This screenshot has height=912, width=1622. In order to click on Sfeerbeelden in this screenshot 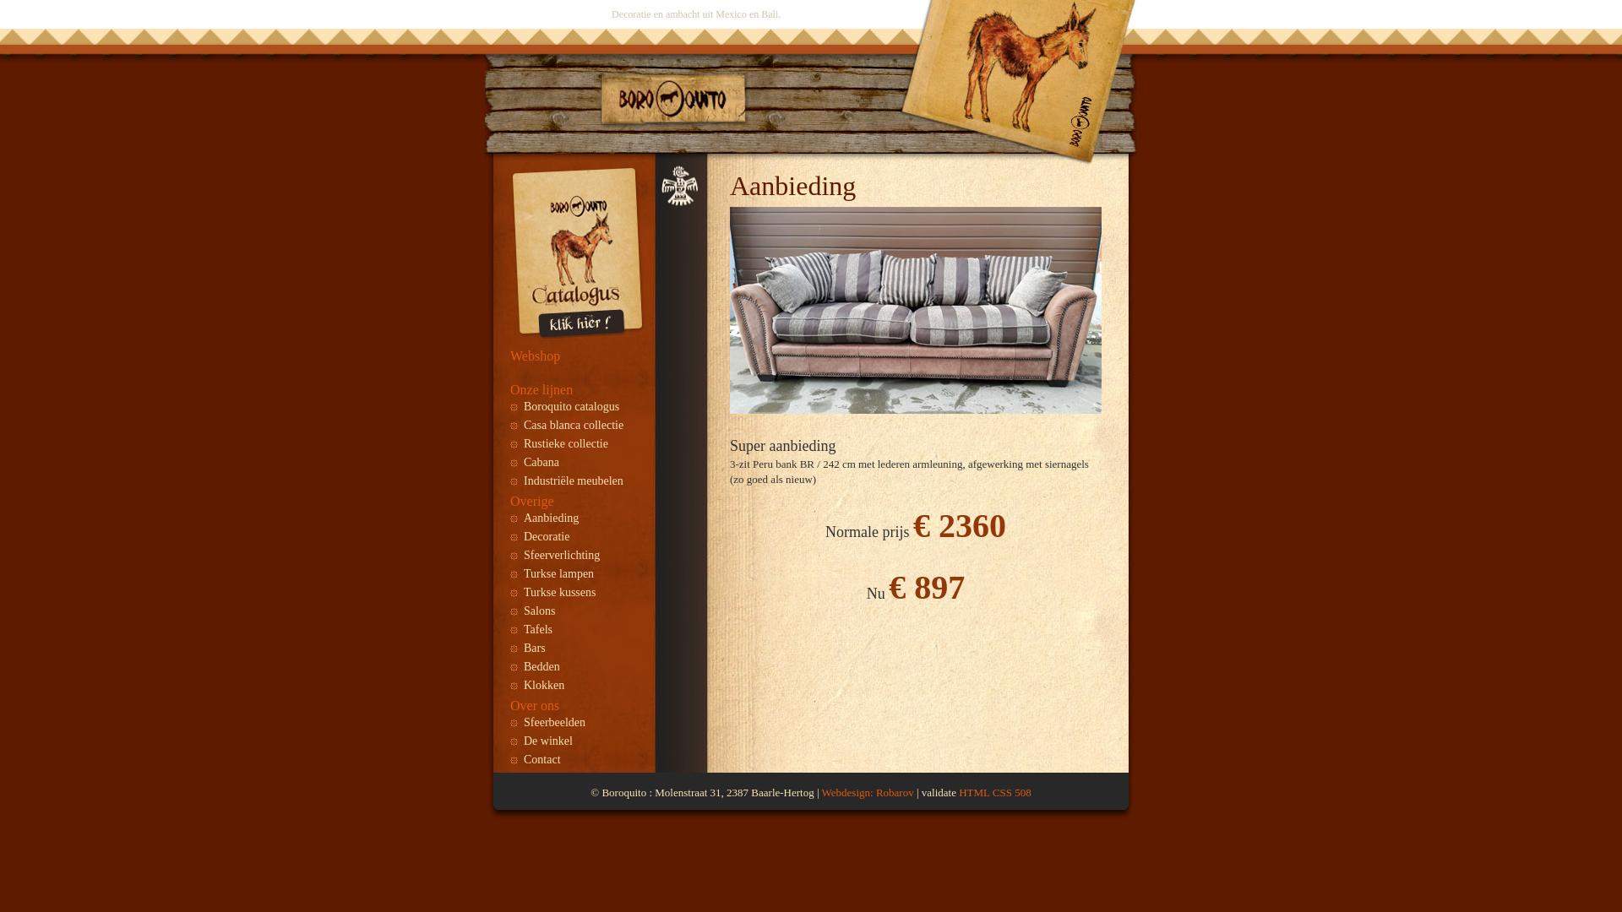, I will do `click(578, 724)`.